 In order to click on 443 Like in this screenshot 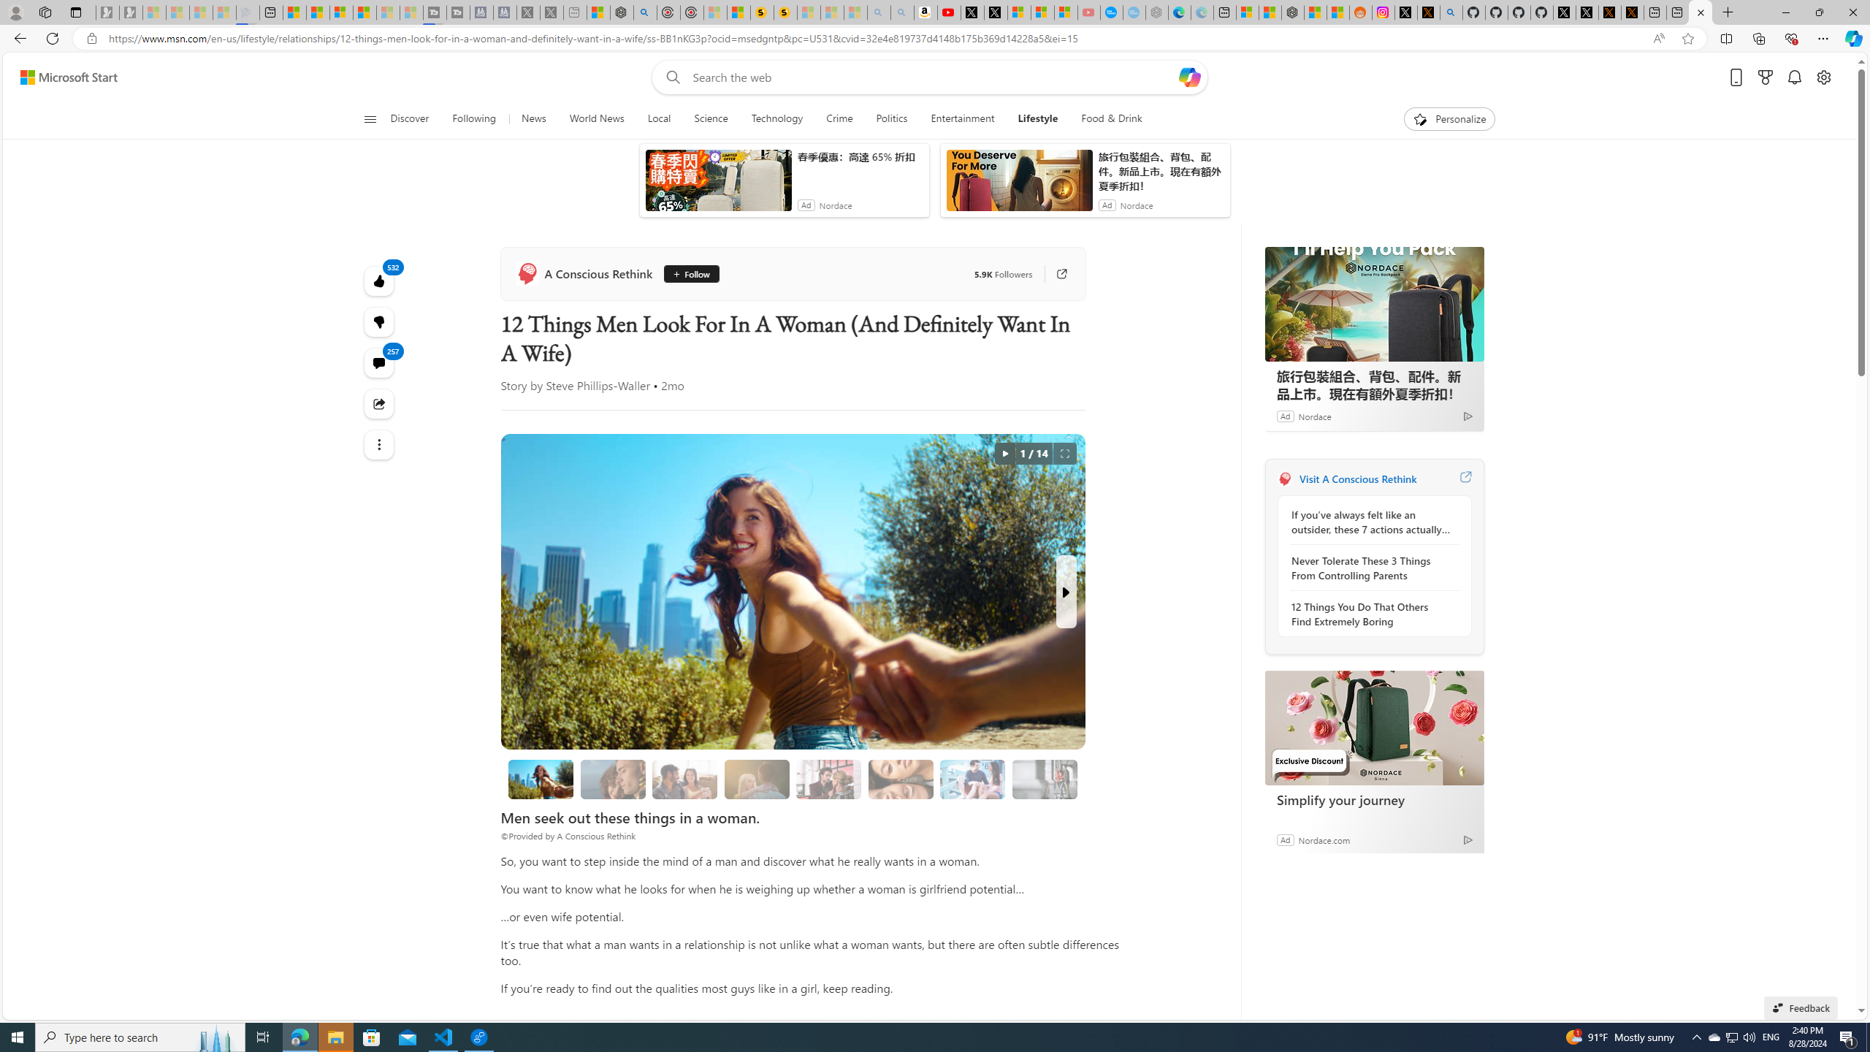, I will do `click(841, 421)`.